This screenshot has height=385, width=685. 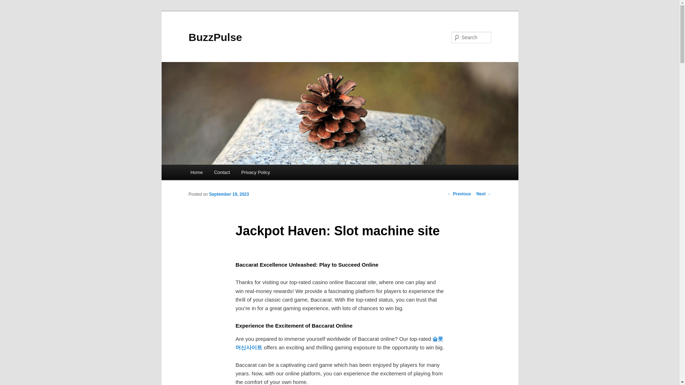 I want to click on Home, so click(x=196, y=173).